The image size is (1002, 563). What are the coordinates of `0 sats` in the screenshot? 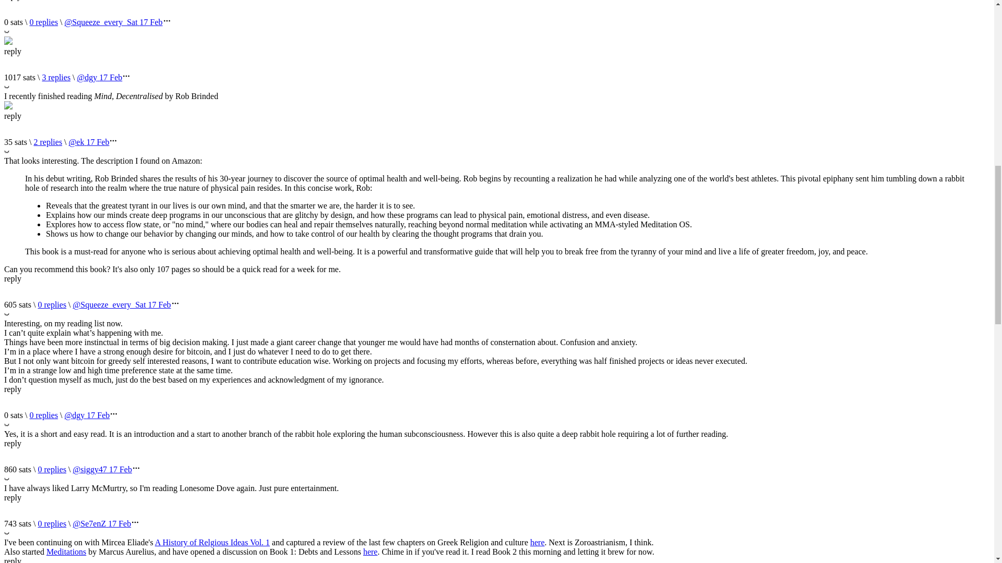 It's located at (43, 22).